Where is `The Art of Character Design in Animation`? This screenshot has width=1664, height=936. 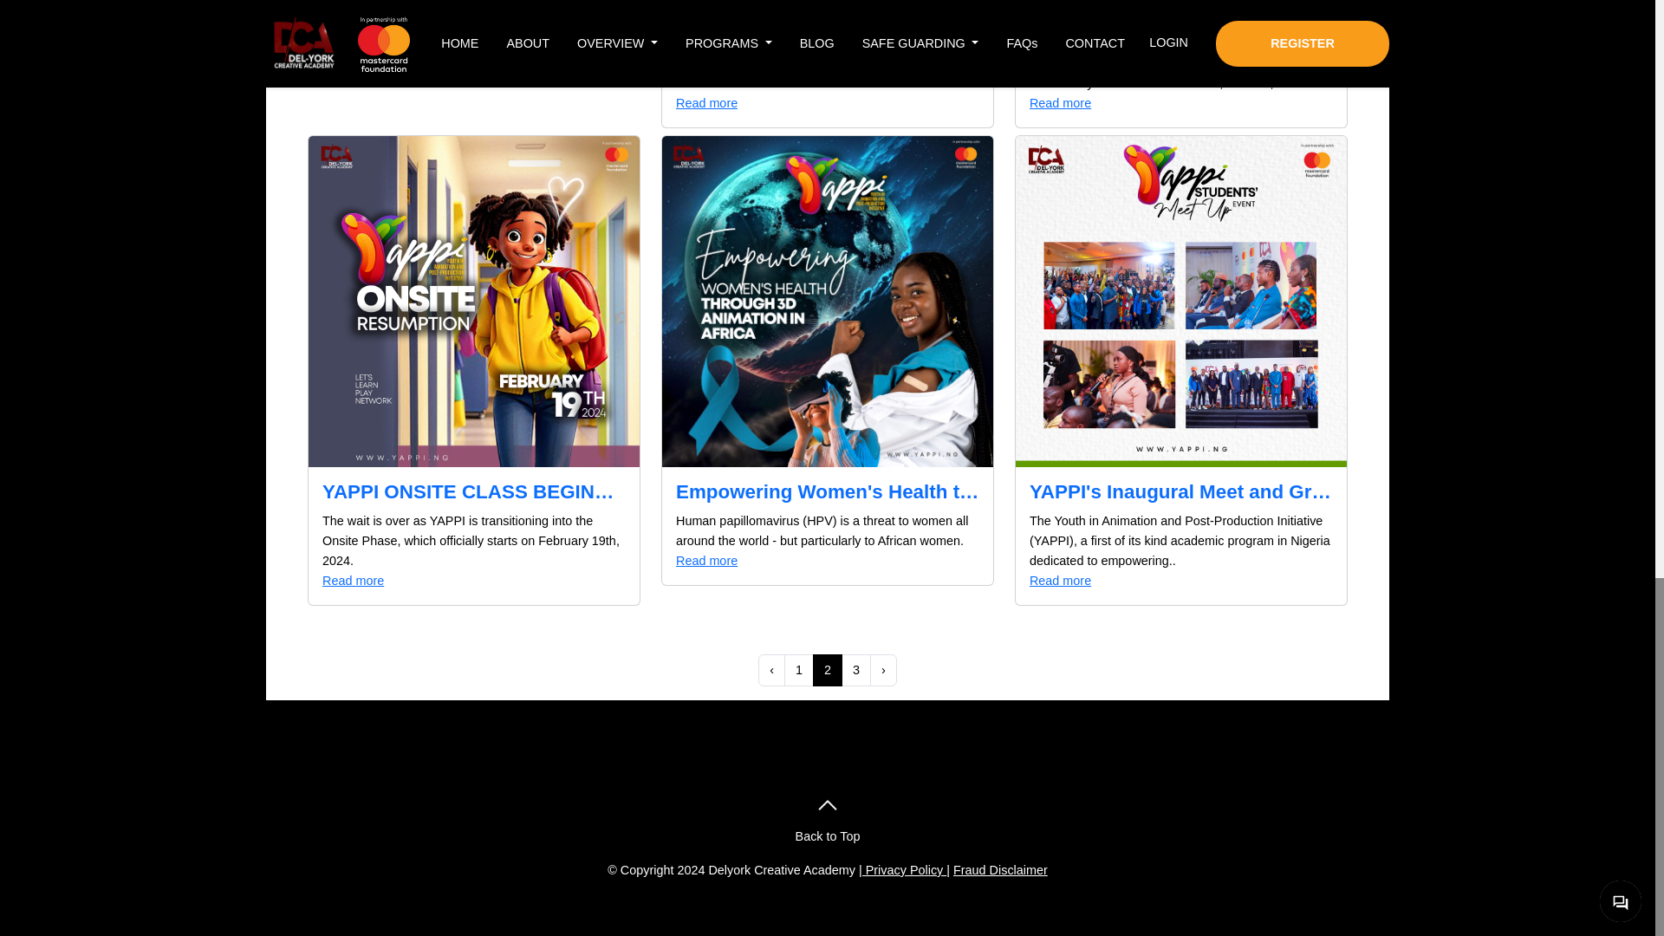
The Art of Character Design in Animation is located at coordinates (1180, 16).